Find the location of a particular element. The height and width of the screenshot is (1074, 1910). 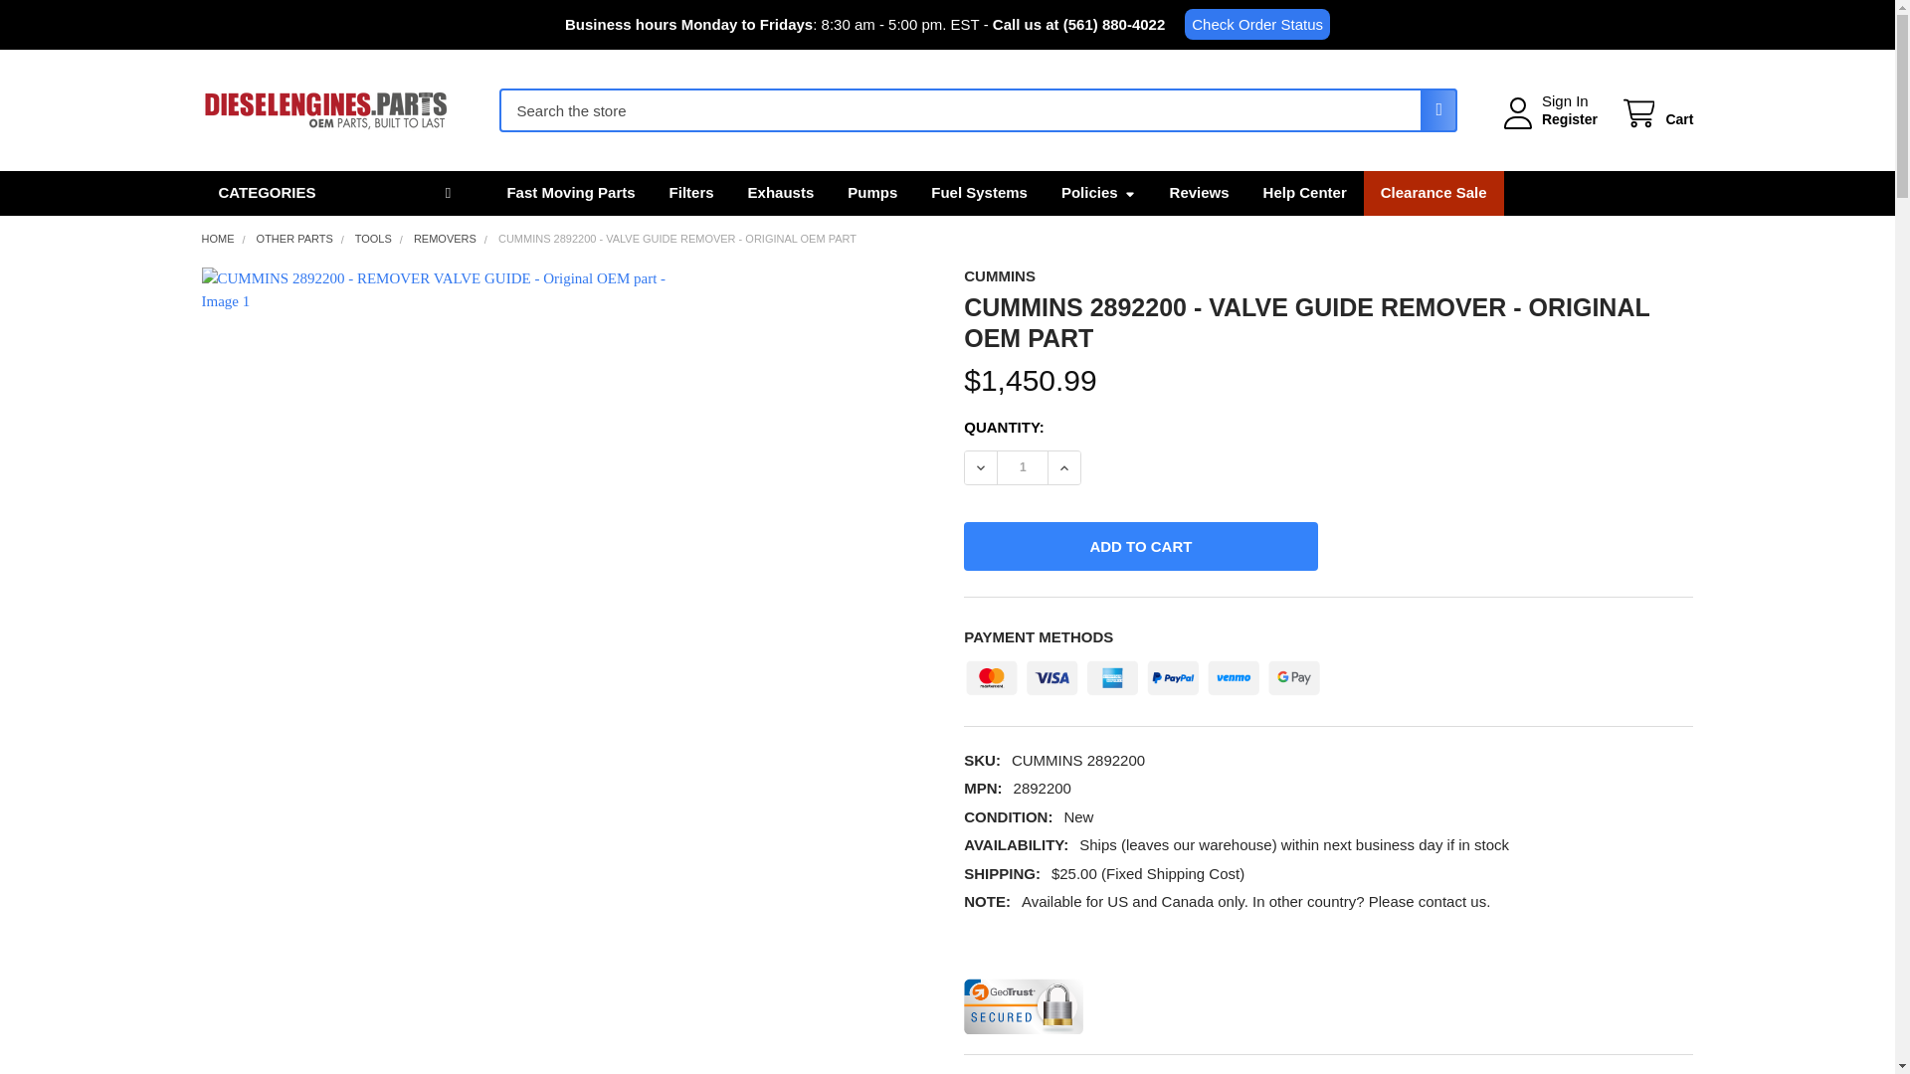

1 is located at coordinates (1022, 467).